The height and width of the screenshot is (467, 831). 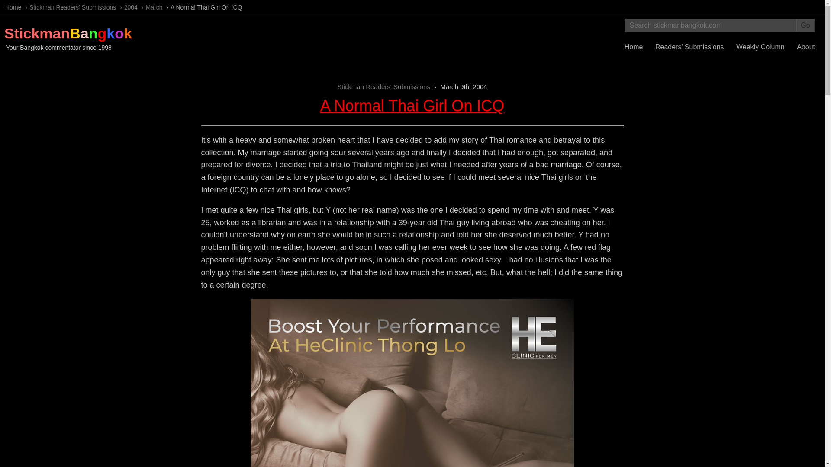 What do you see at coordinates (760, 47) in the screenshot?
I see `Weekly Column` at bounding box center [760, 47].